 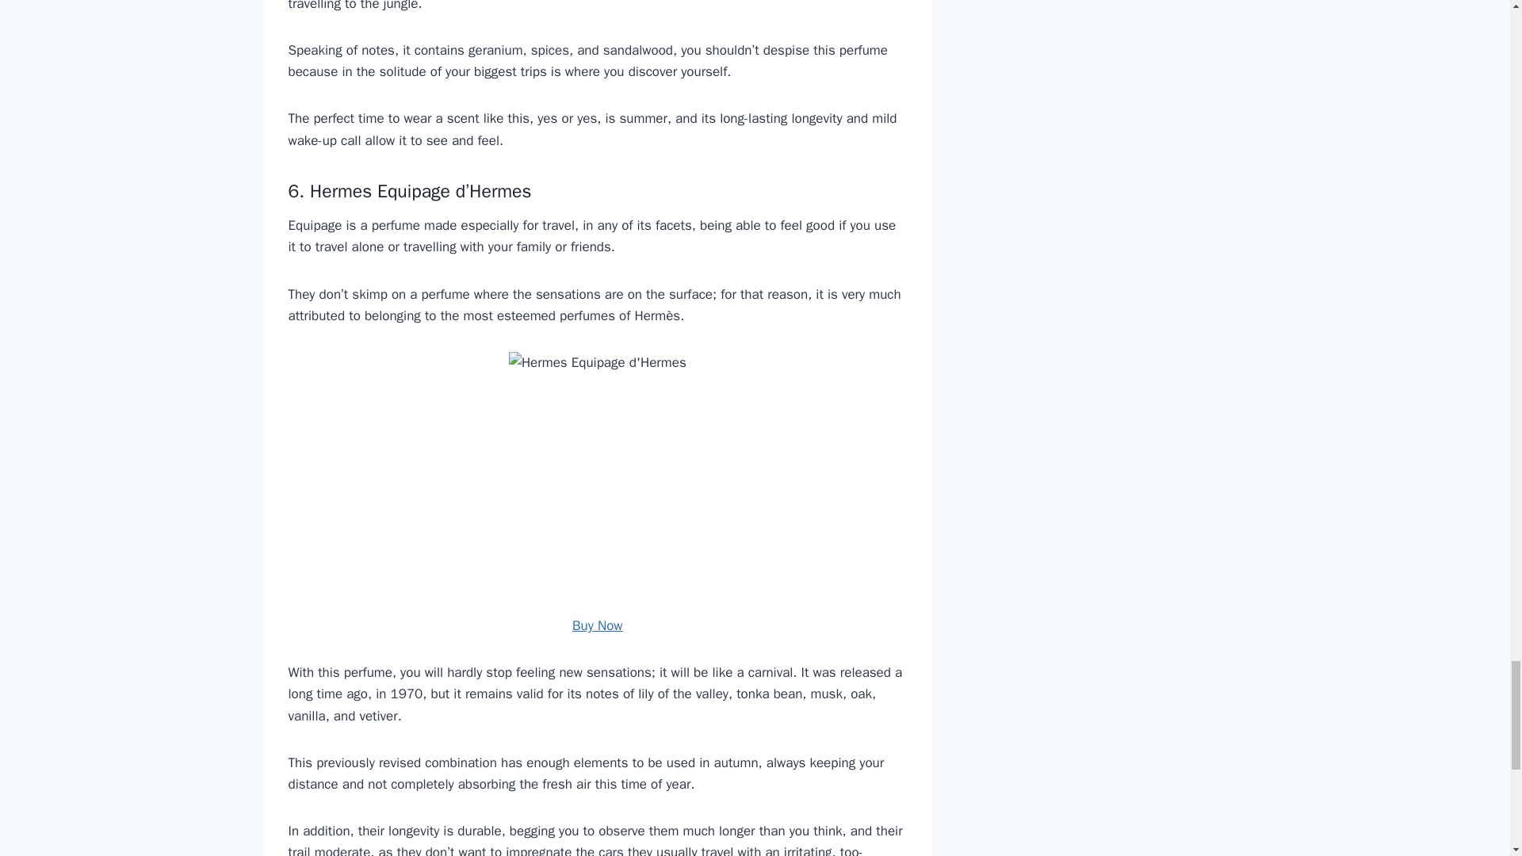 I want to click on Buy Now, so click(x=597, y=625).